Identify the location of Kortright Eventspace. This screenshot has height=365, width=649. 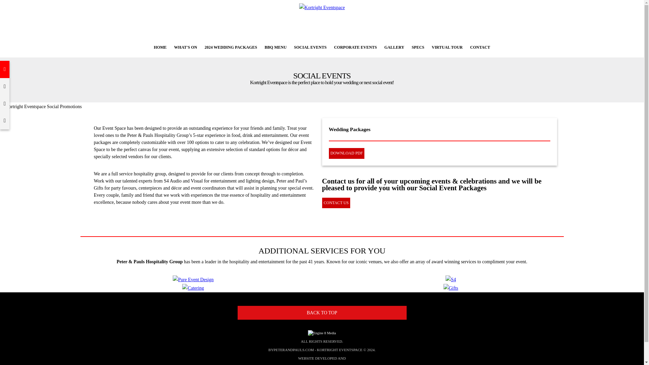
(322, 7).